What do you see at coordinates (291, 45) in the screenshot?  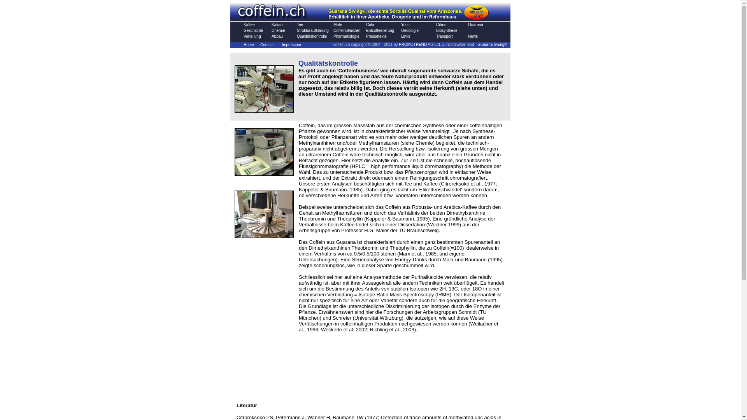 I see `Impressum` at bounding box center [291, 45].